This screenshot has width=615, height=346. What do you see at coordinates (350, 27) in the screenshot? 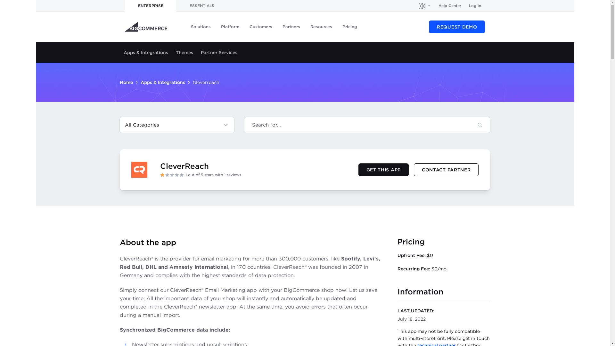
I see `Pricing` at bounding box center [350, 27].